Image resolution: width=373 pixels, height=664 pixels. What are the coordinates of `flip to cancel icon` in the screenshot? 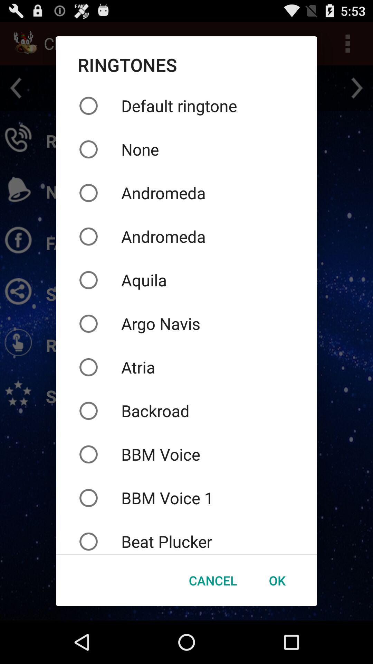 It's located at (213, 580).